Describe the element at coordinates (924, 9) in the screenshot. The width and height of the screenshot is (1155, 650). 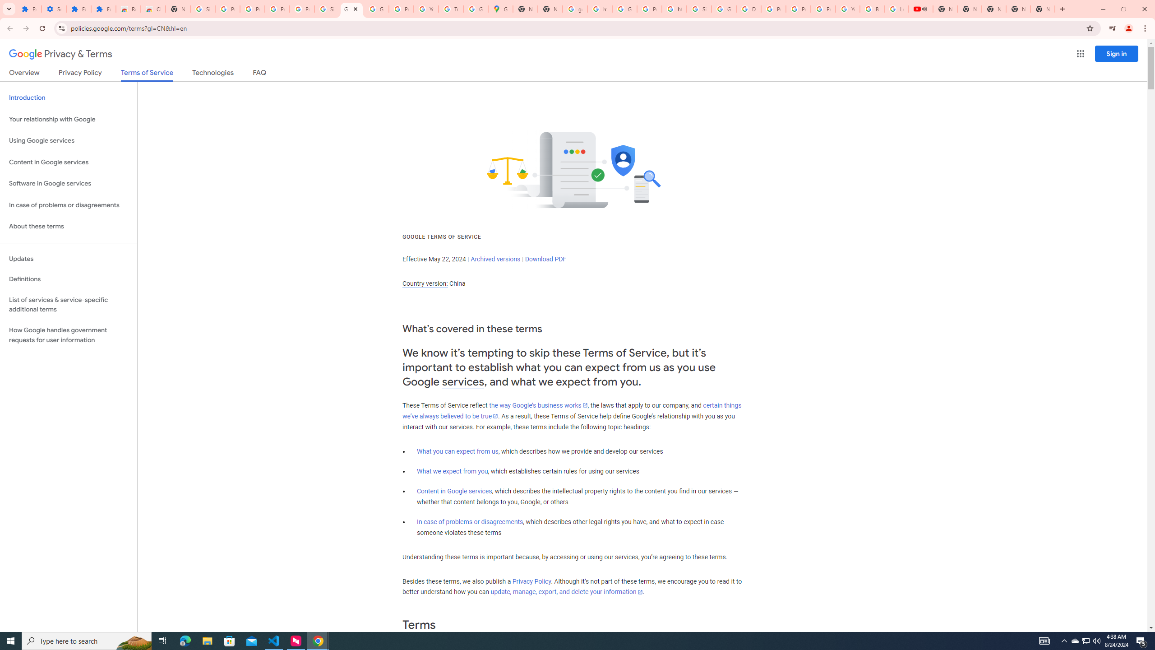
I see `Mute tab` at that location.